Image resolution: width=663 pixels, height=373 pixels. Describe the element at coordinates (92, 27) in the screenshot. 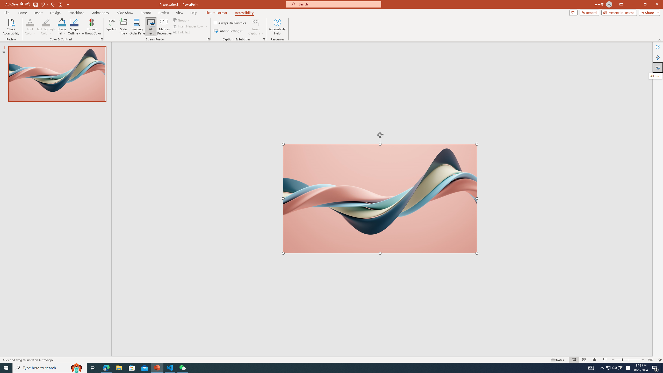

I see `Inspect without Color` at that location.